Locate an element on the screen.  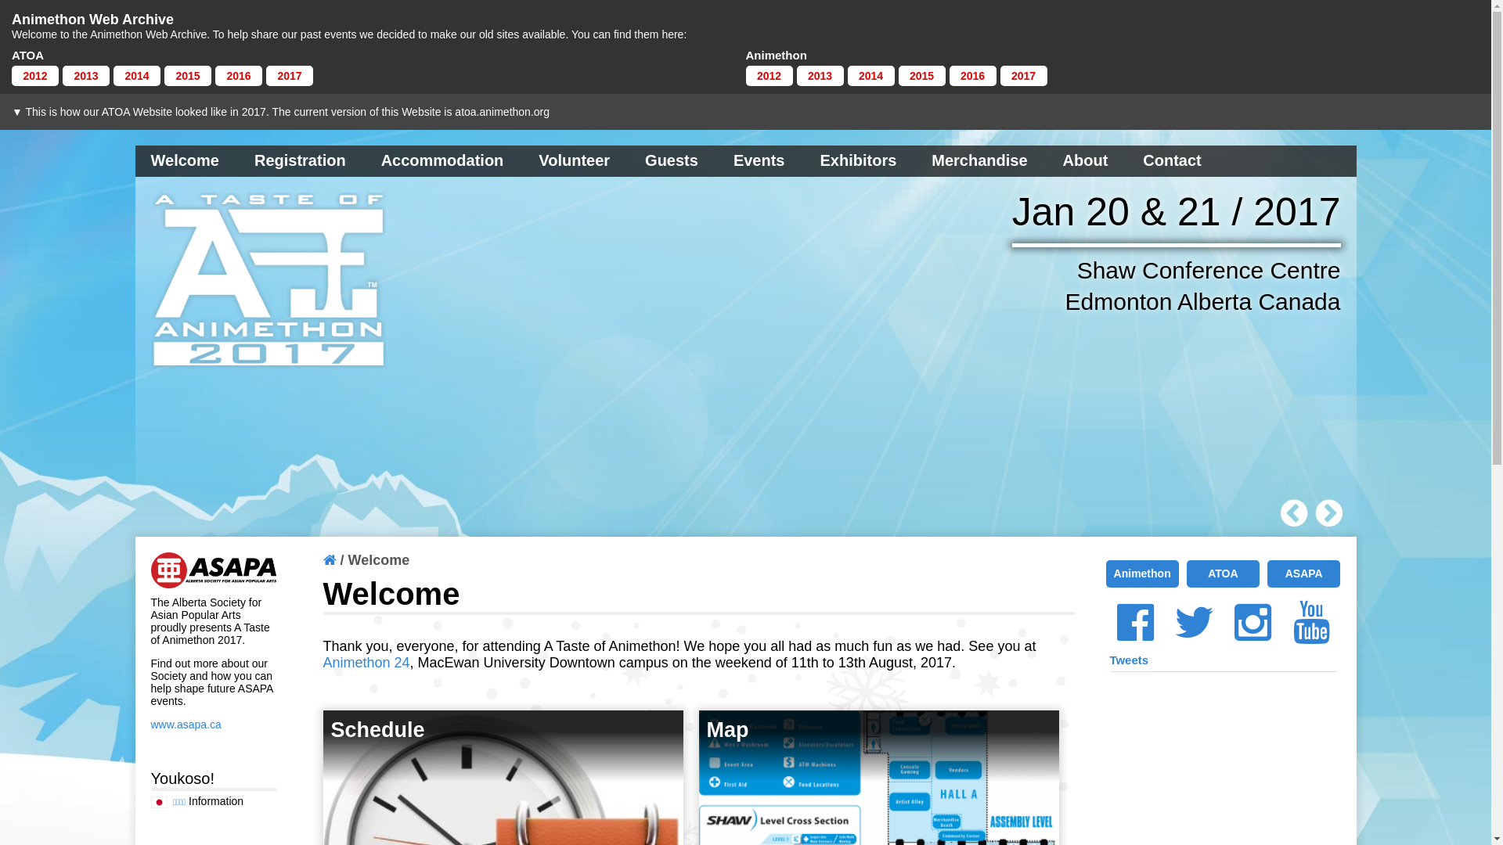
www.asapa.ca is located at coordinates (186, 725).